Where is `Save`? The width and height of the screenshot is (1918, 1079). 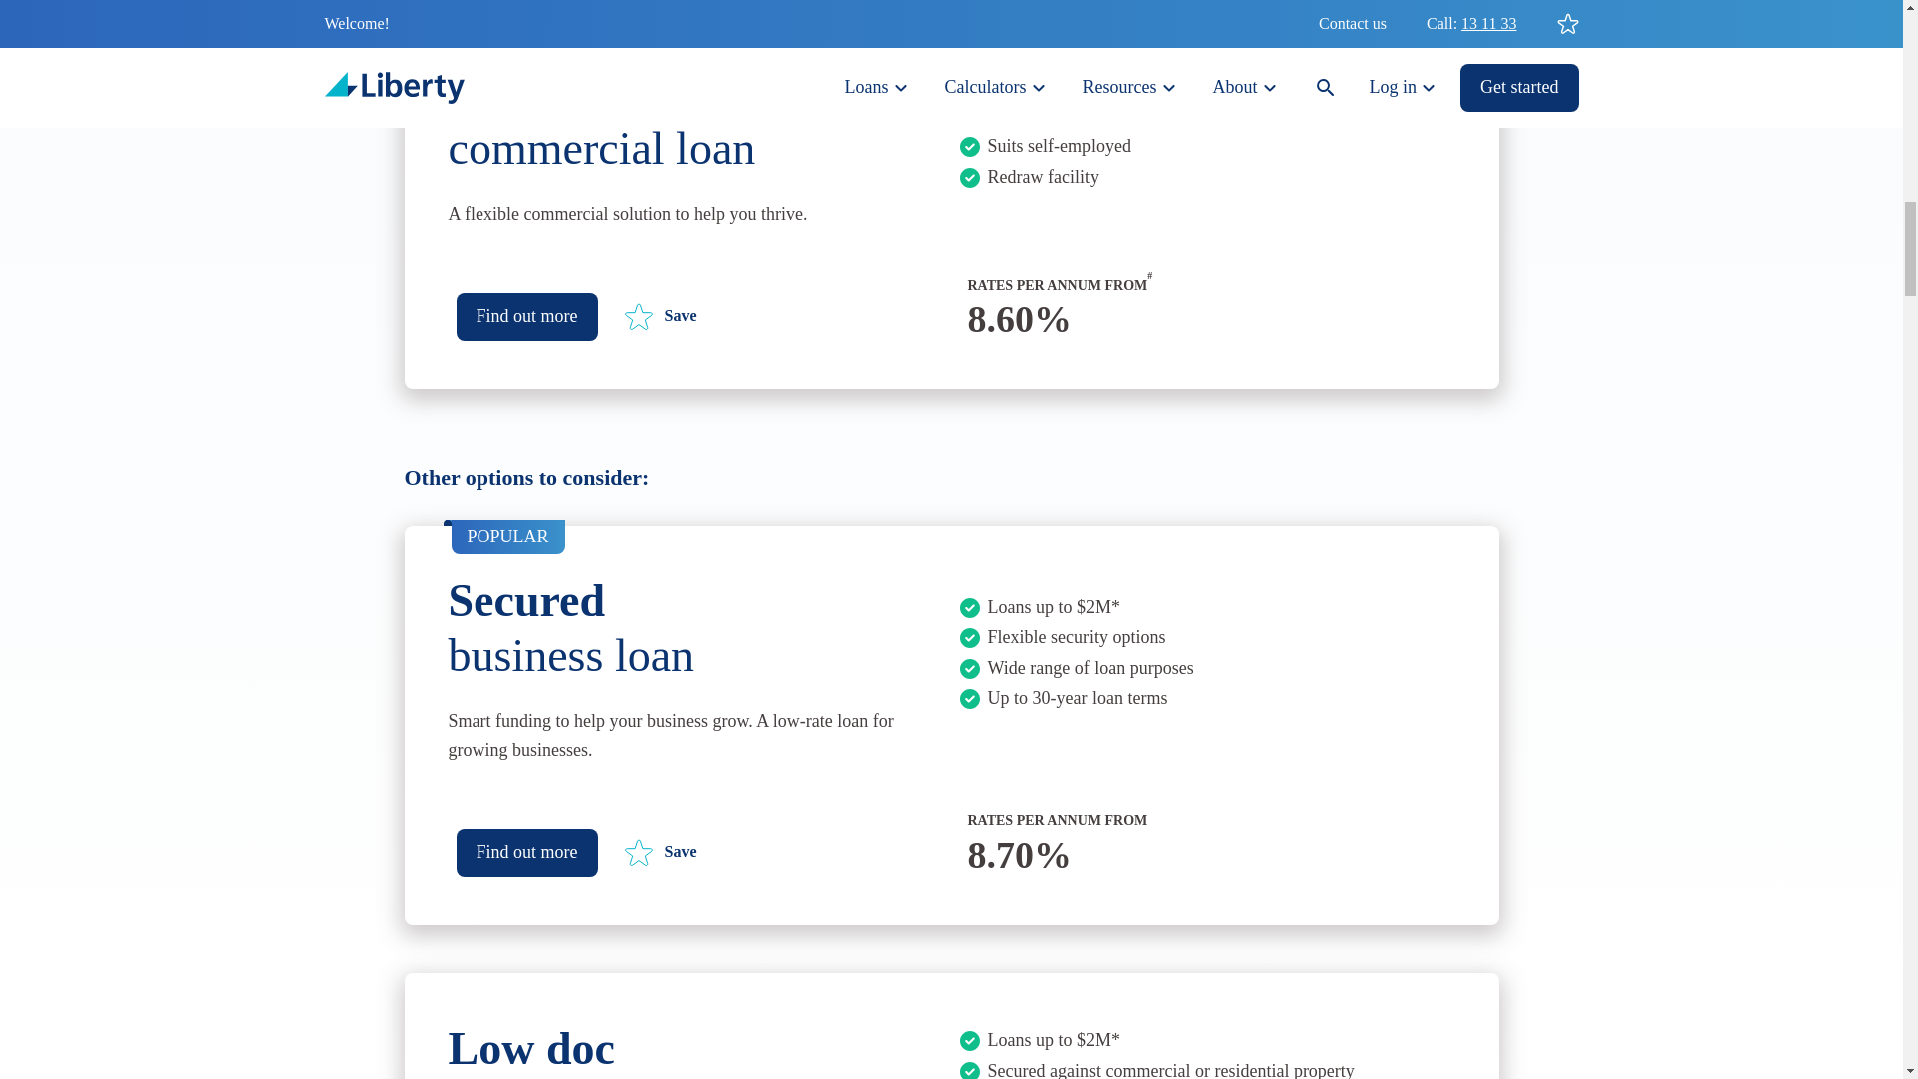 Save is located at coordinates (659, 316).